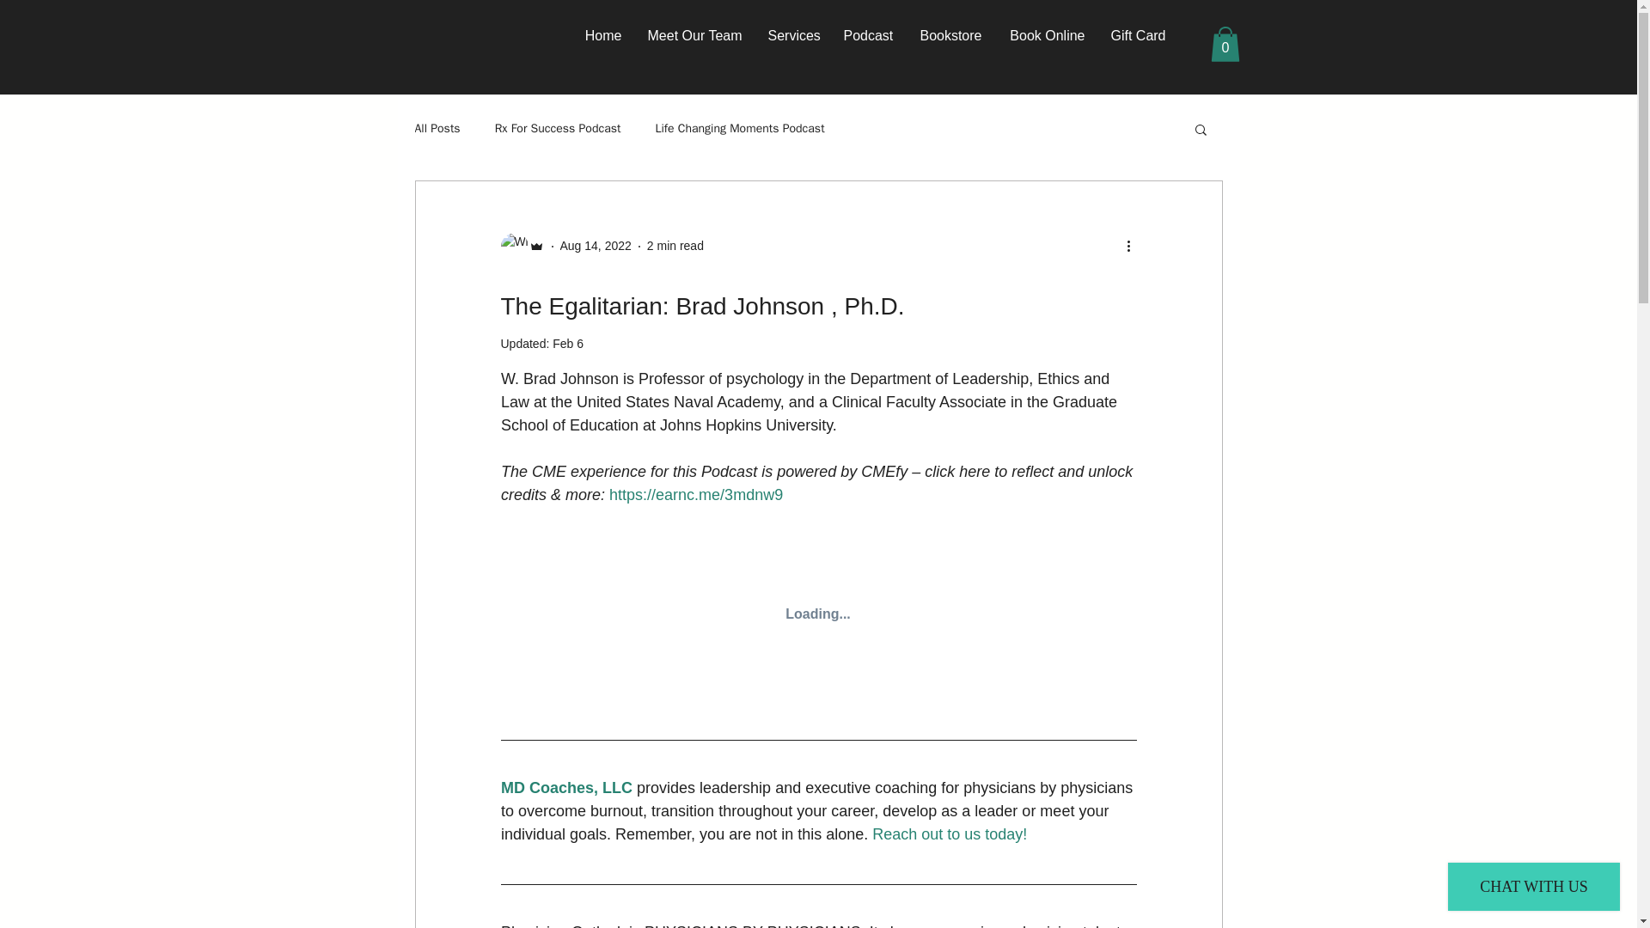 This screenshot has width=1650, height=928. I want to click on Life Changing Moments Podcast, so click(739, 129).